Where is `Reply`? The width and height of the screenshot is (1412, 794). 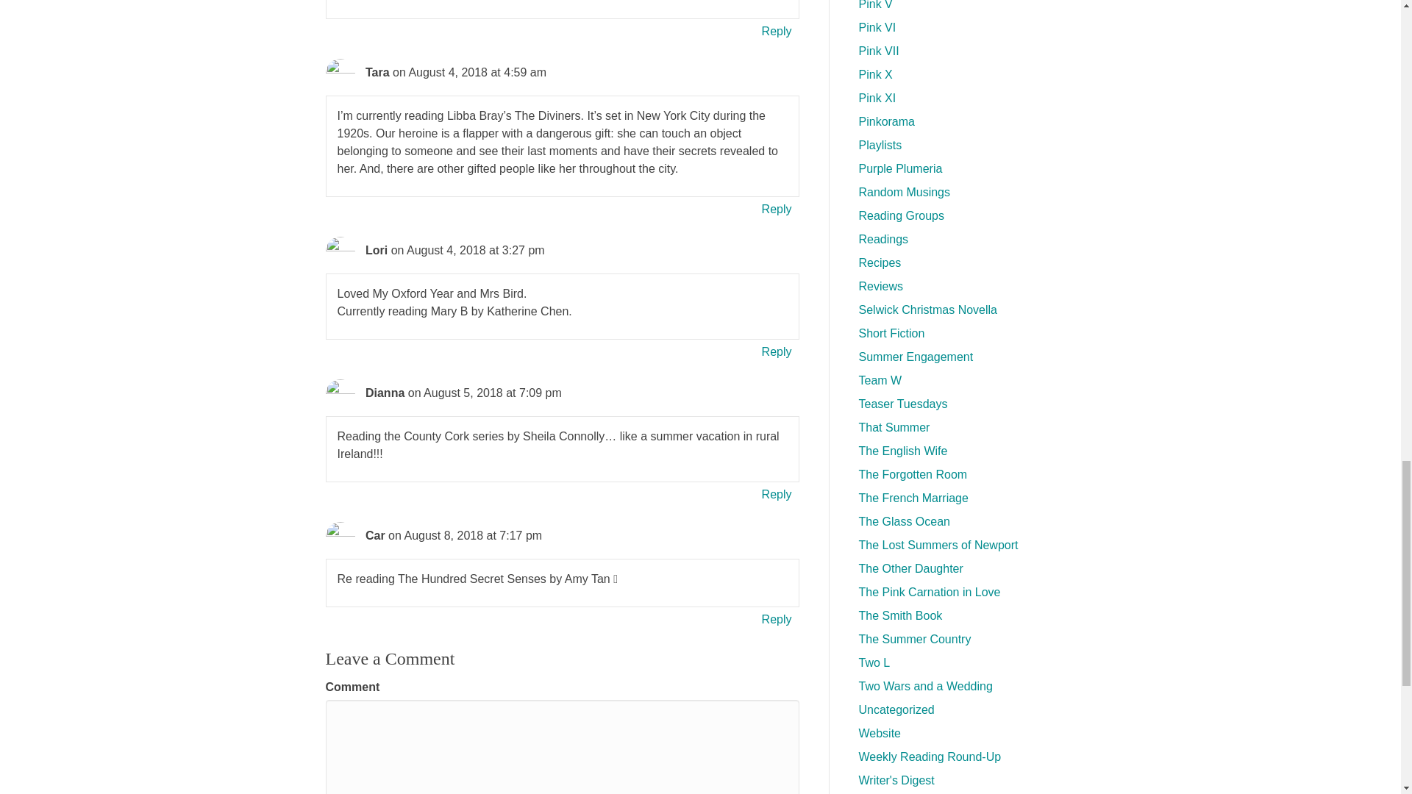
Reply is located at coordinates (777, 31).